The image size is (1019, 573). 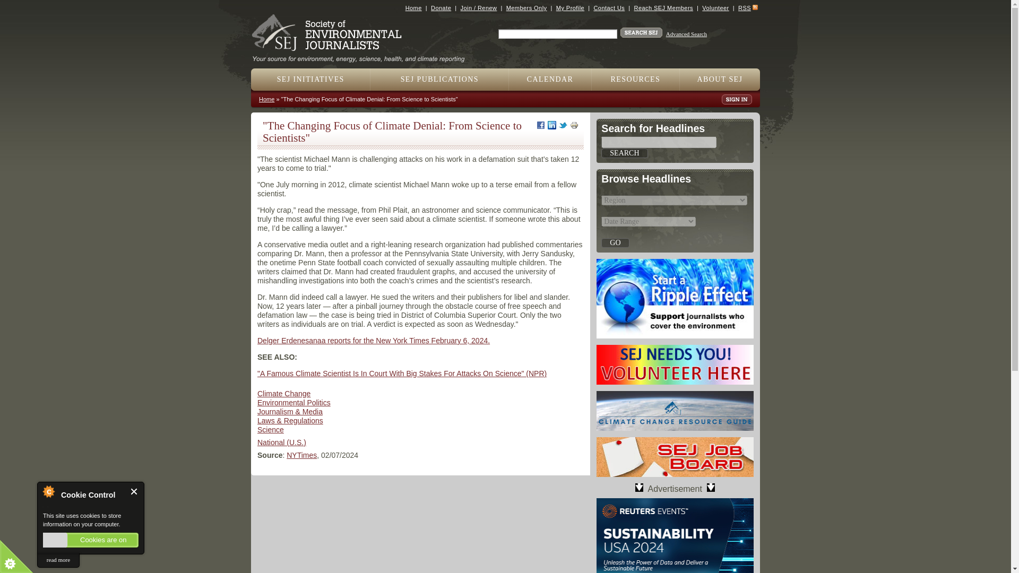 I want to click on Home, so click(x=413, y=7).